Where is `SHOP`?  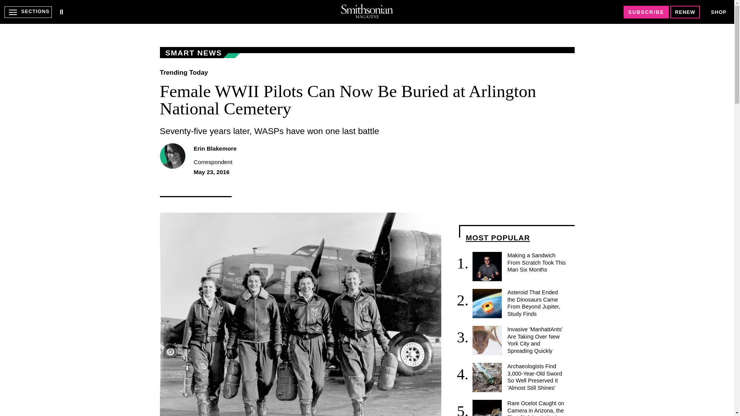 SHOP is located at coordinates (718, 12).